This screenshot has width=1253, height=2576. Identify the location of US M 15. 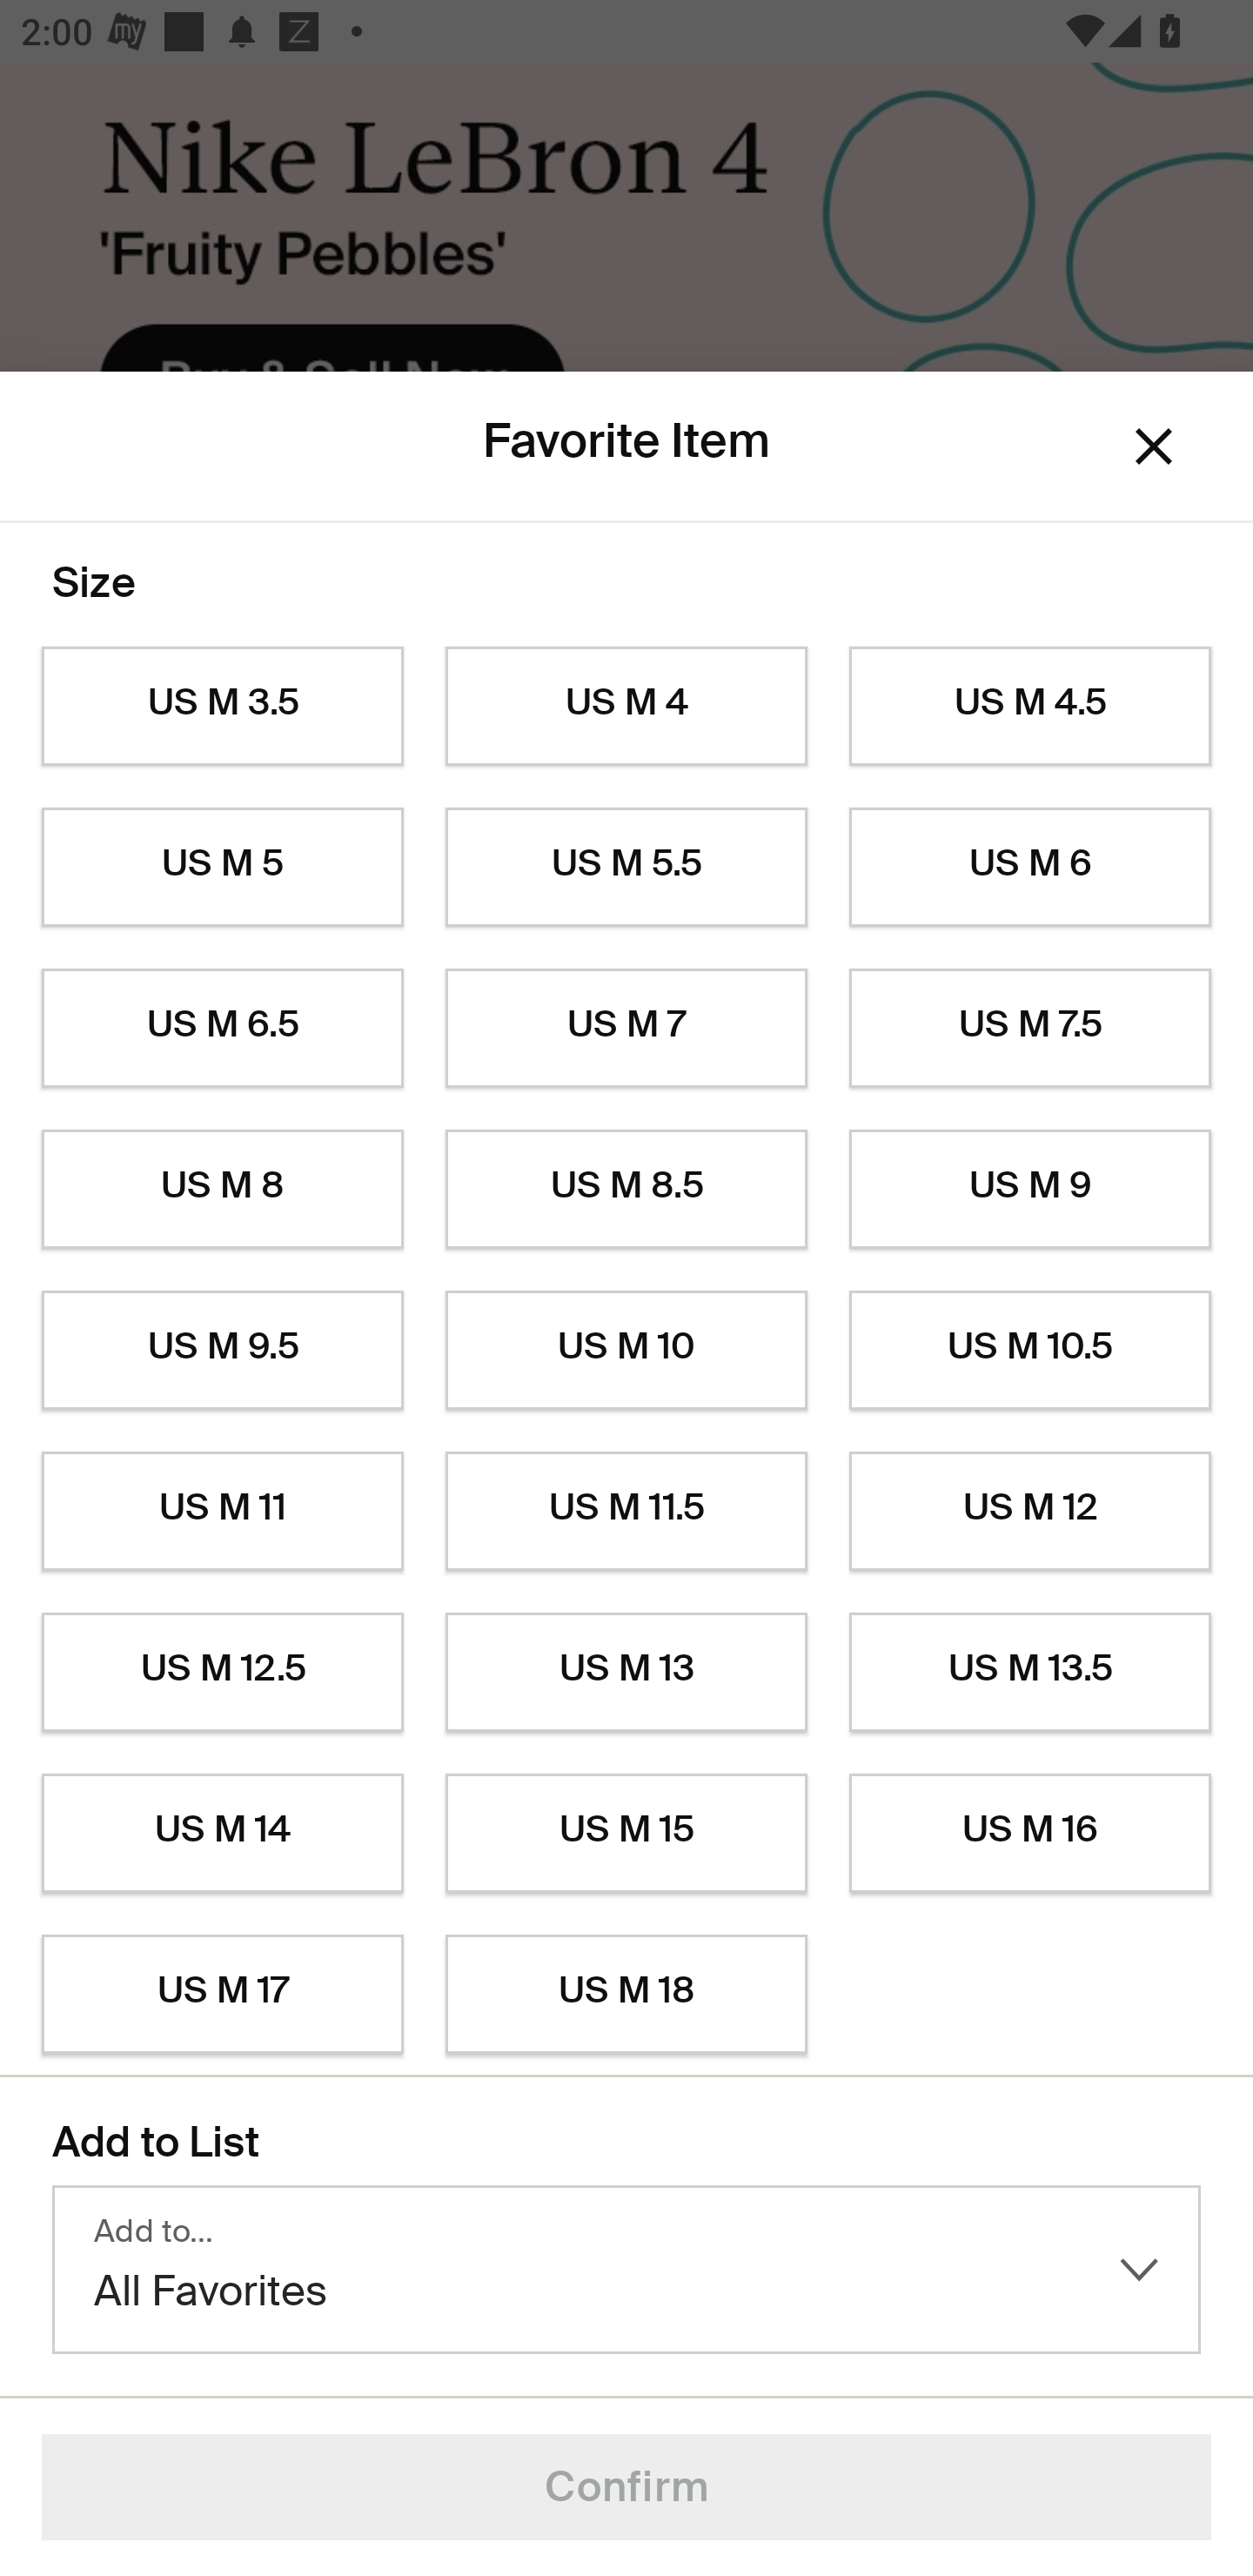
(626, 1834).